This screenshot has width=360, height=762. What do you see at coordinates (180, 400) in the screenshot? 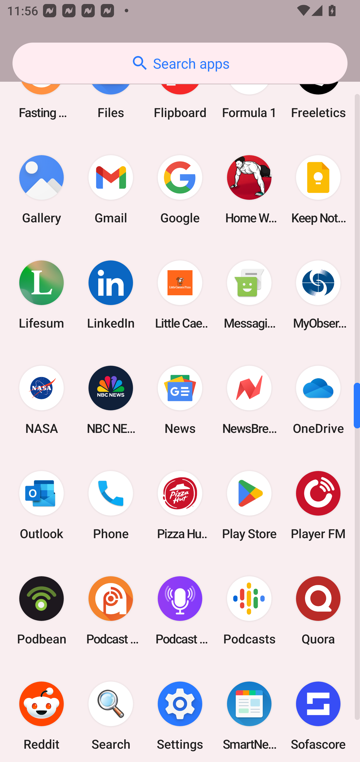
I see `News` at bounding box center [180, 400].